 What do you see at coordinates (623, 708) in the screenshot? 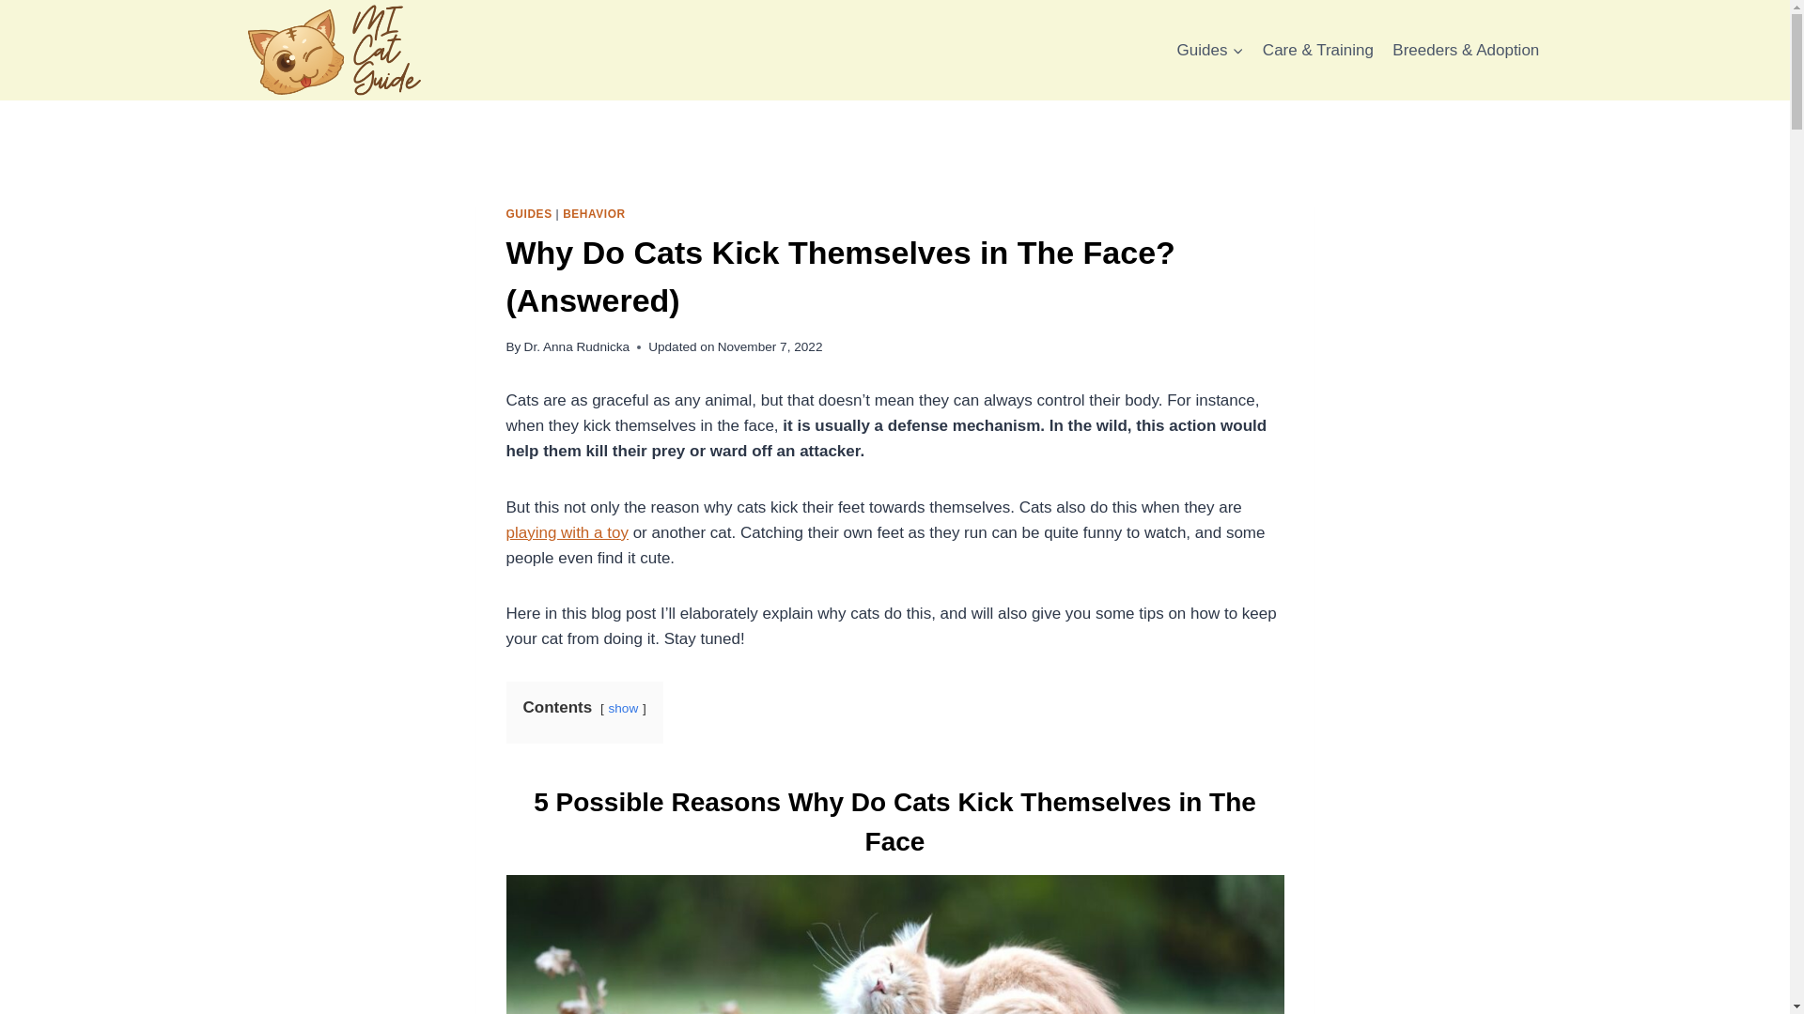
I see `show` at bounding box center [623, 708].